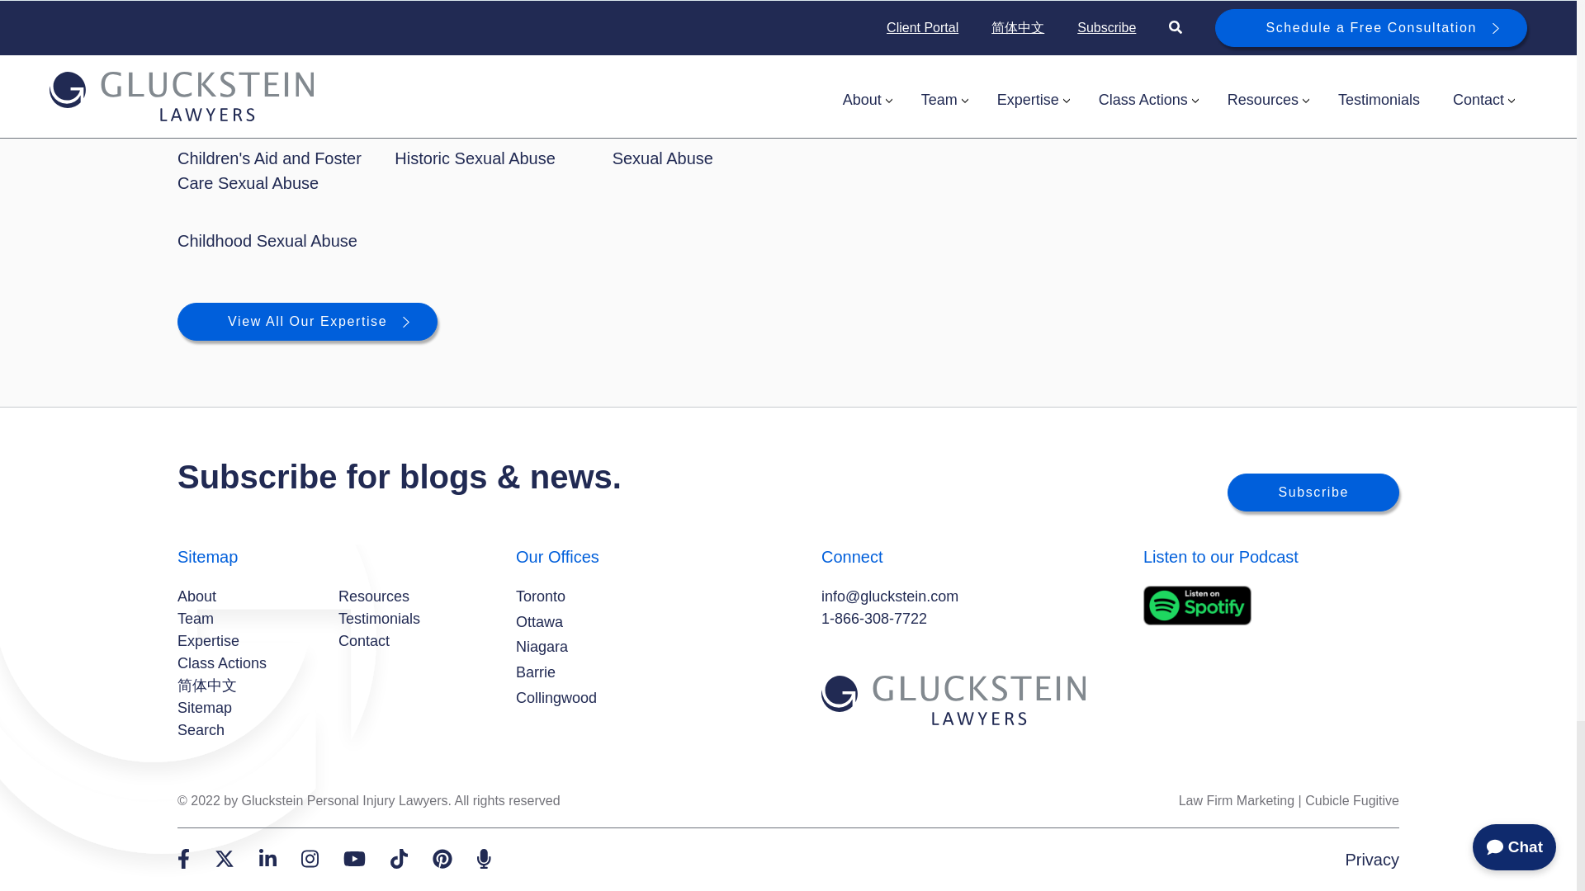 The width and height of the screenshot is (1585, 891). Describe the element at coordinates (542, 647) in the screenshot. I see `Niagara` at that location.